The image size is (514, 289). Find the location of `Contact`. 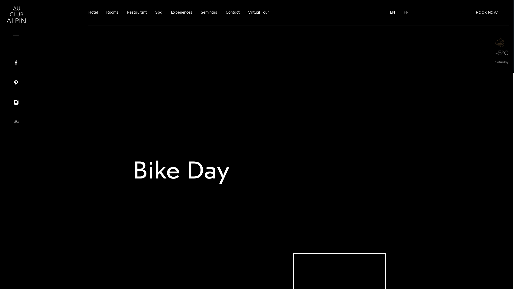

Contact is located at coordinates (233, 12).